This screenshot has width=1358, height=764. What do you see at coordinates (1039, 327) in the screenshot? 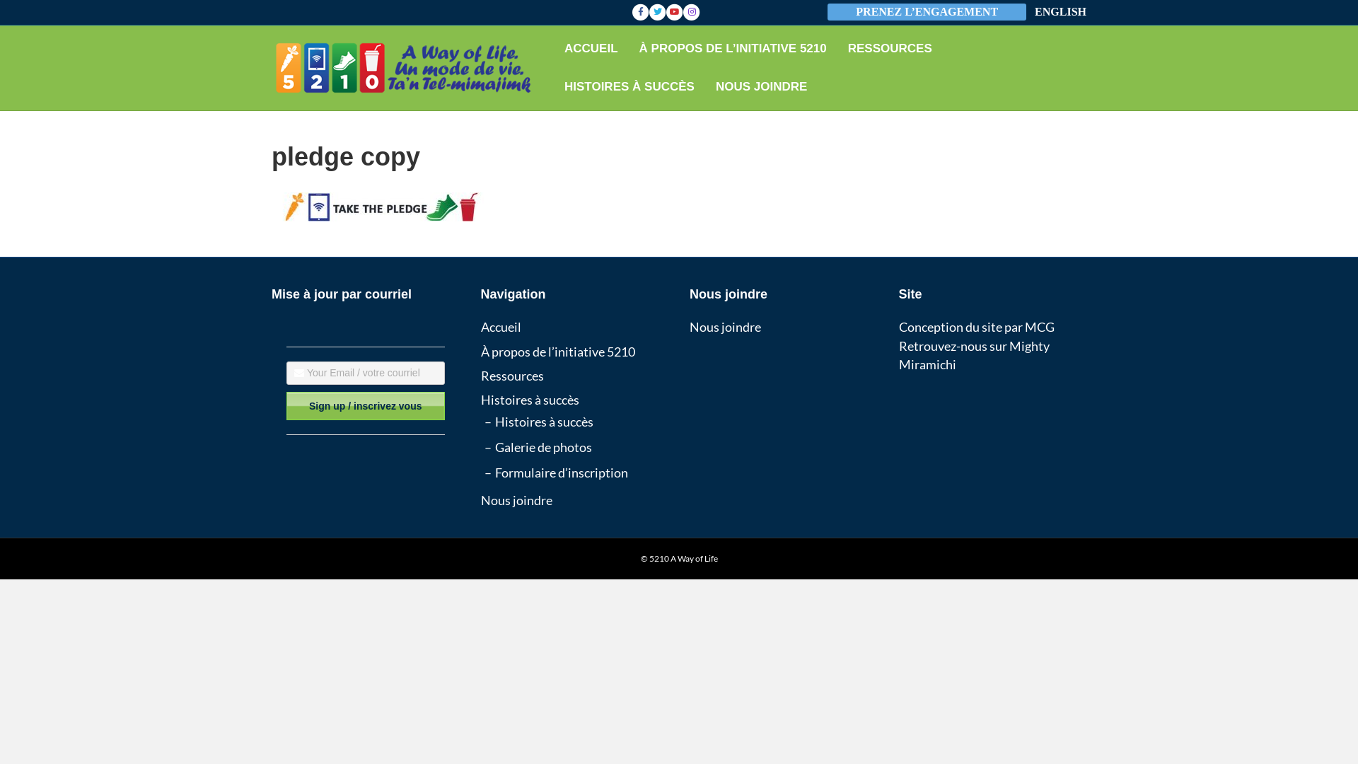
I see `MCG` at bounding box center [1039, 327].